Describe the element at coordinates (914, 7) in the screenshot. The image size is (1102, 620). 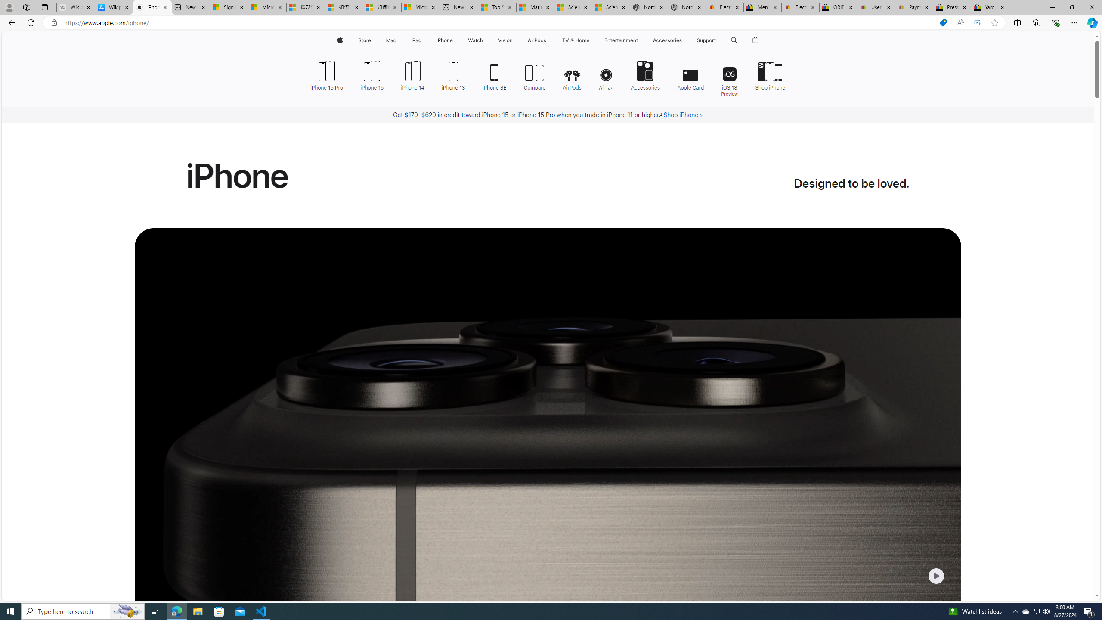
I see `Payments Terms of Use | eBay.com` at that location.